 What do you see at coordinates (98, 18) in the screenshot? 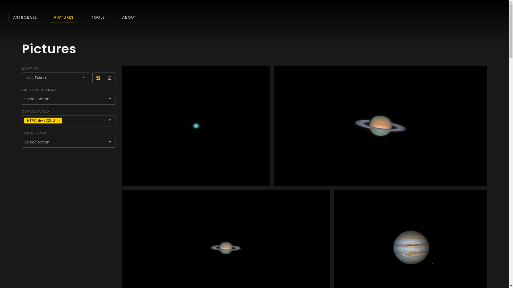
I see `TOOLS` at bounding box center [98, 18].